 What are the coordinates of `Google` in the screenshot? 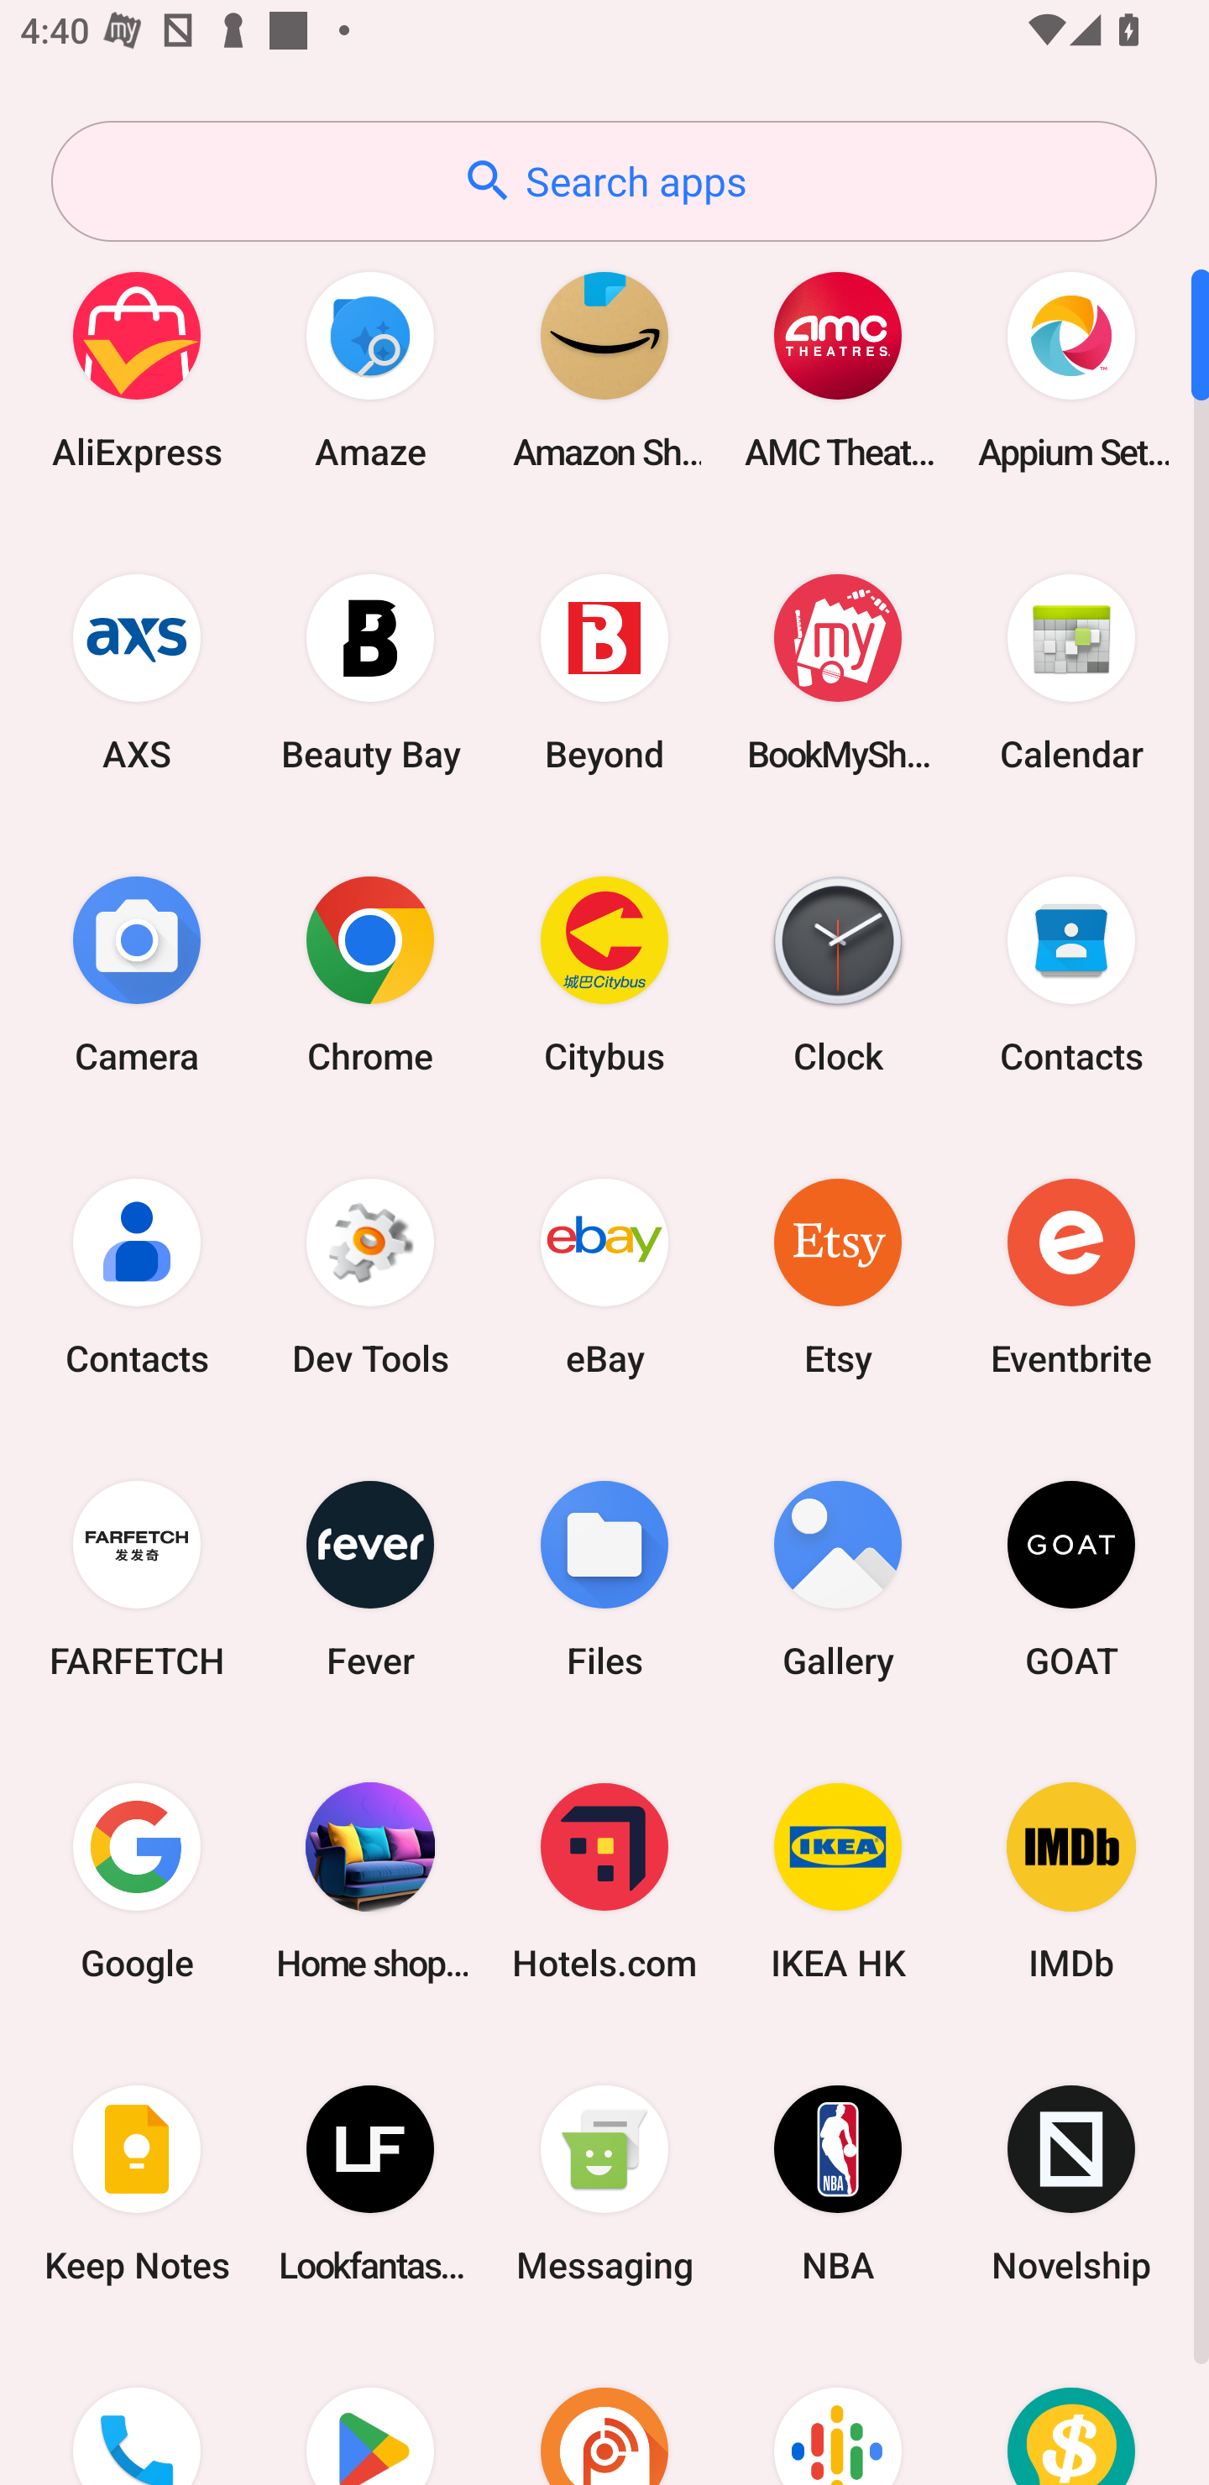 It's located at (137, 1881).